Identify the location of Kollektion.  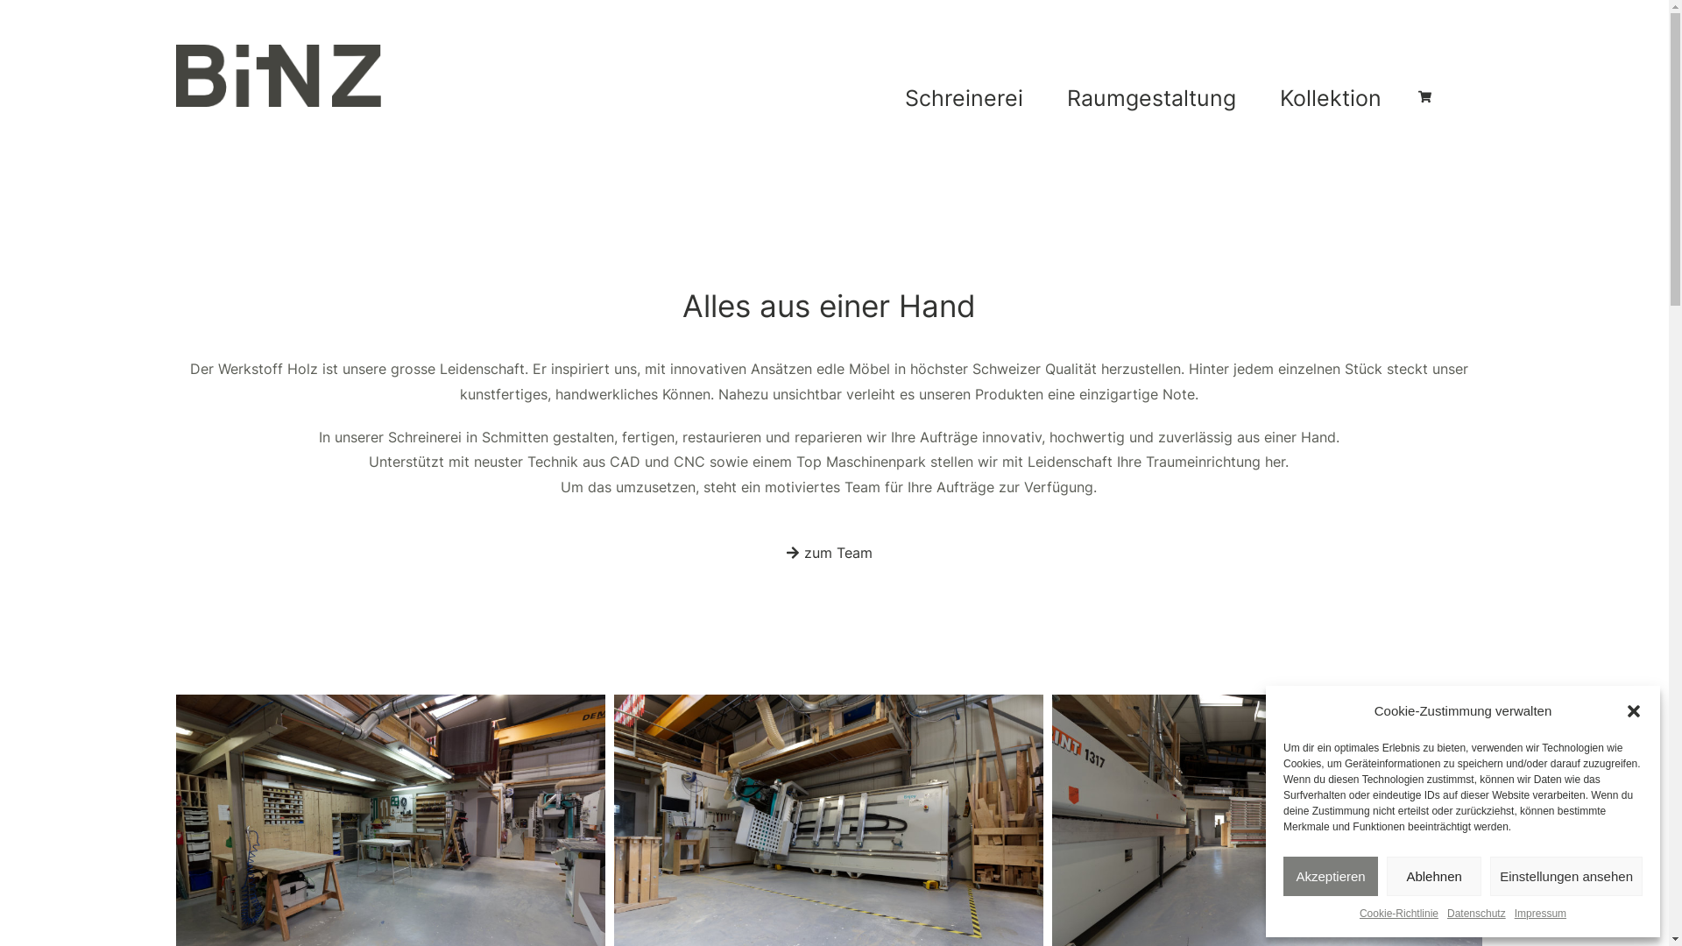
(1335, 98).